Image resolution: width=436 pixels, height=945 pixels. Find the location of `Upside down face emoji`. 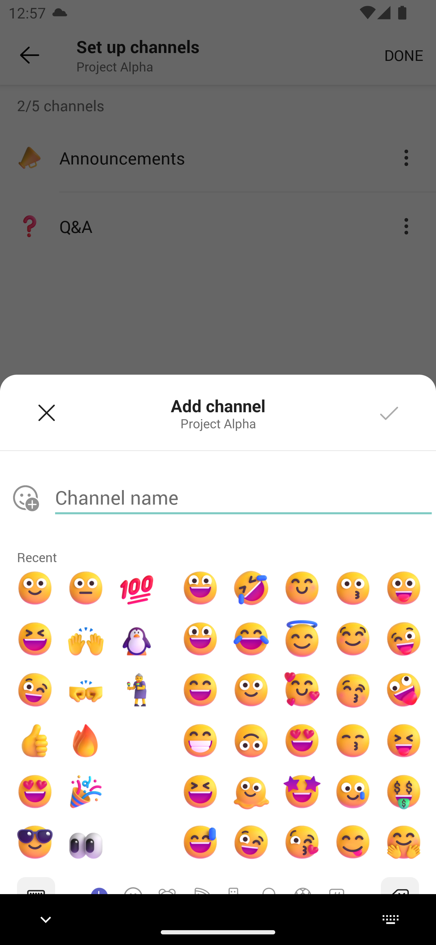

Upside down face emoji is located at coordinates (251, 740).